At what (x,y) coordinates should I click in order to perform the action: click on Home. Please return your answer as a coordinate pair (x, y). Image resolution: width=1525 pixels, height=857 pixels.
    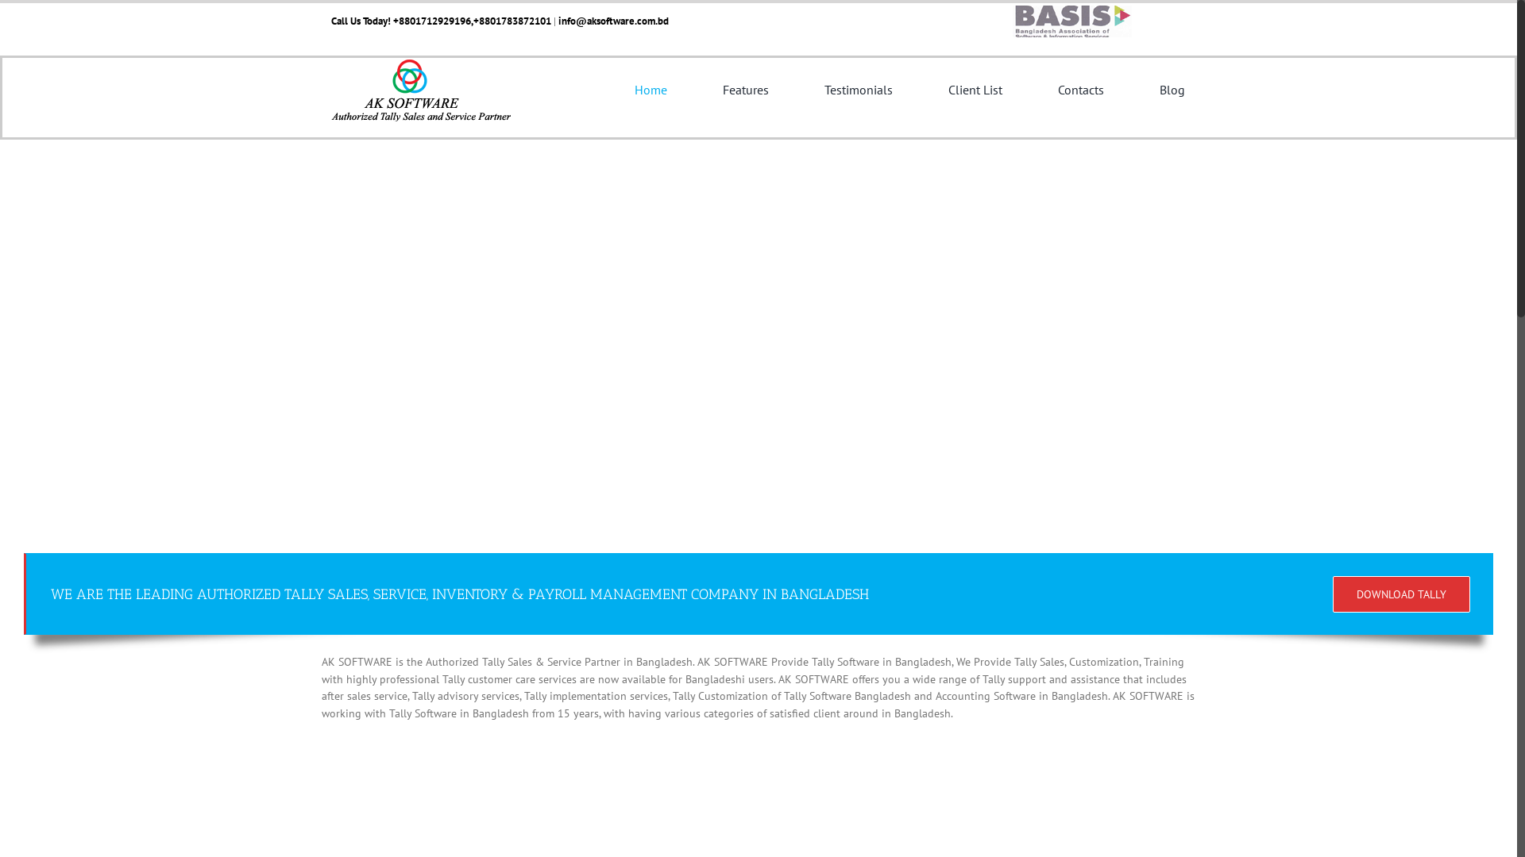
    Looking at the image, I should click on (651, 90).